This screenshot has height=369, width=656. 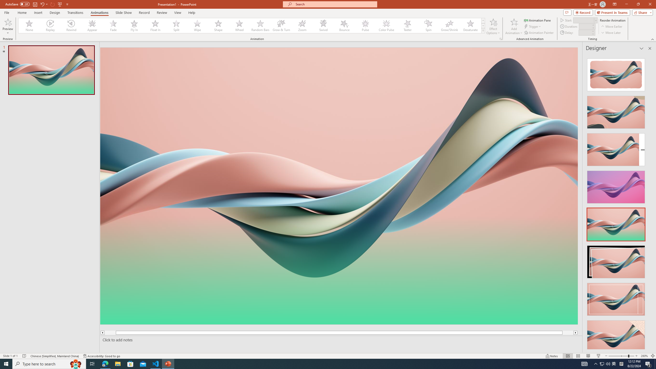 What do you see at coordinates (386, 26) in the screenshot?
I see `Color Pulse` at bounding box center [386, 26].